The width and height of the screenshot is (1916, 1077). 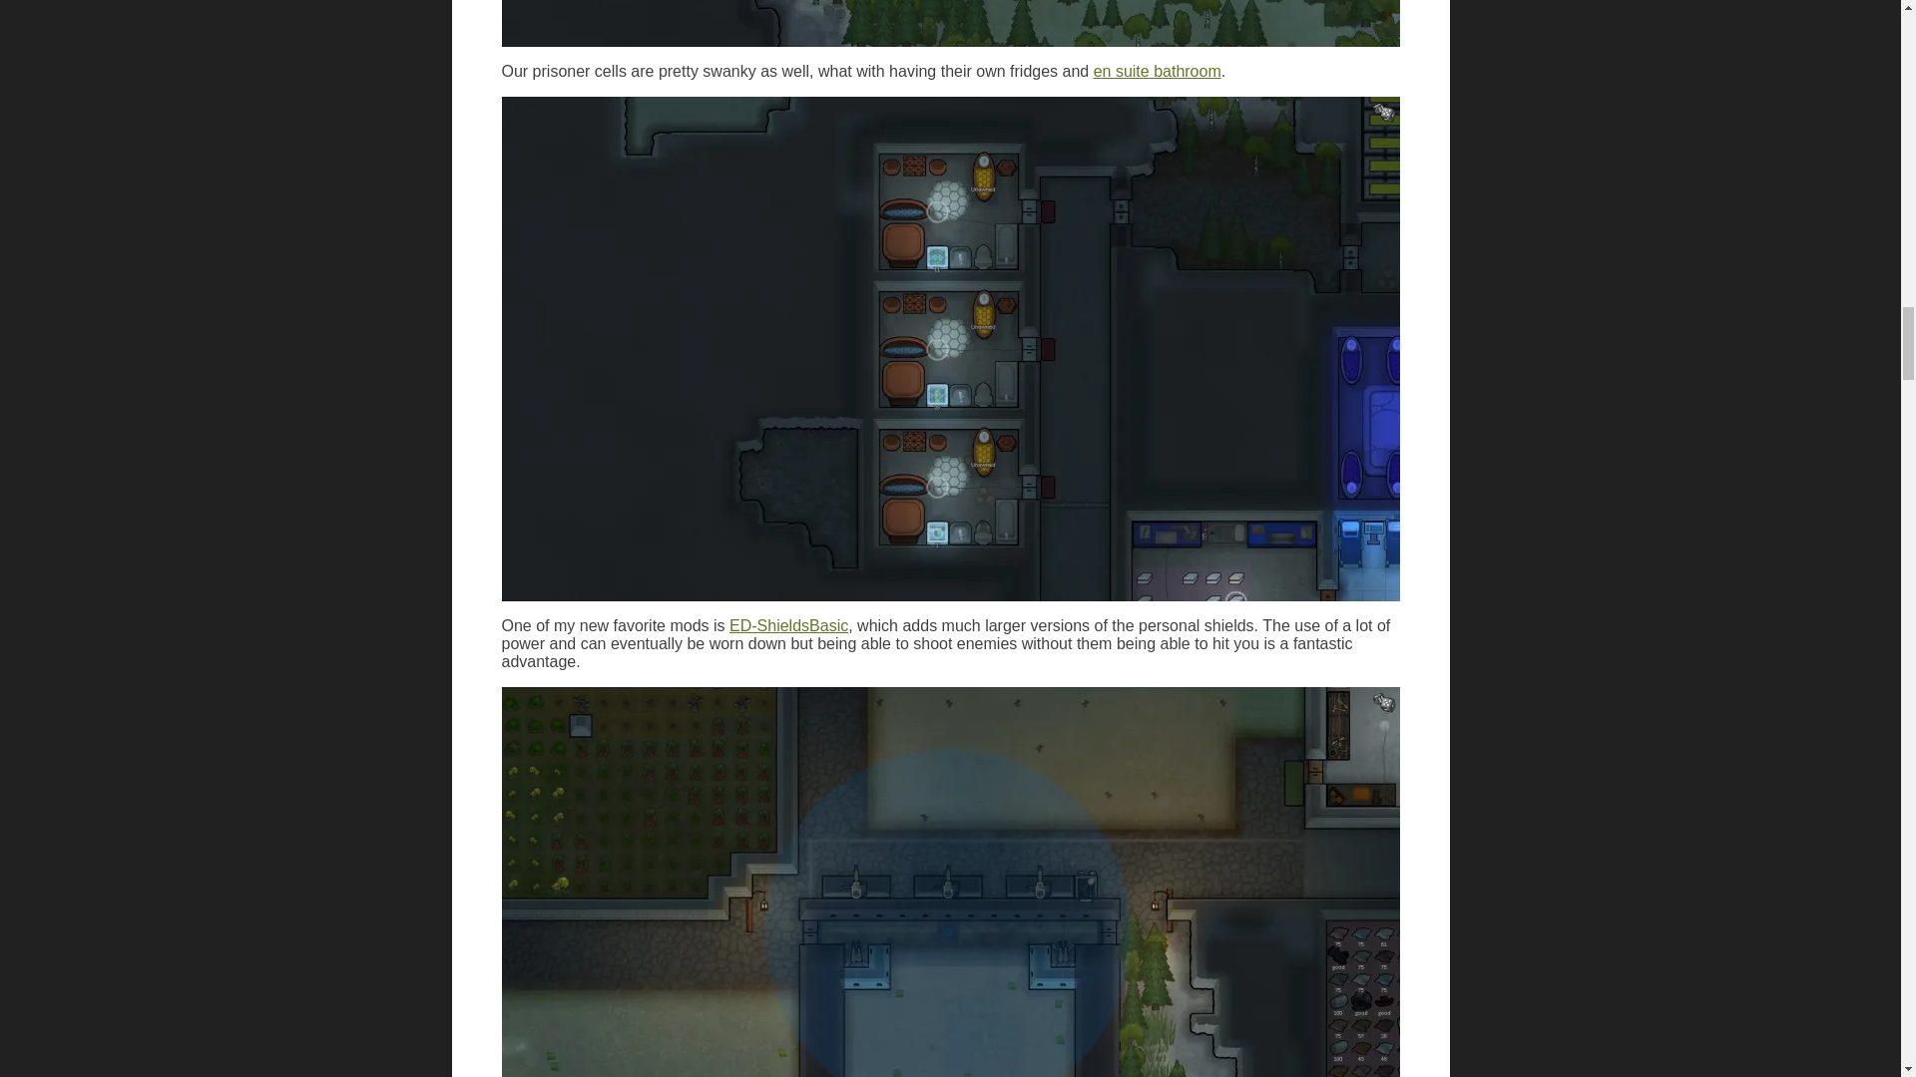 What do you see at coordinates (788, 625) in the screenshot?
I see `ED-ShieldsBasic` at bounding box center [788, 625].